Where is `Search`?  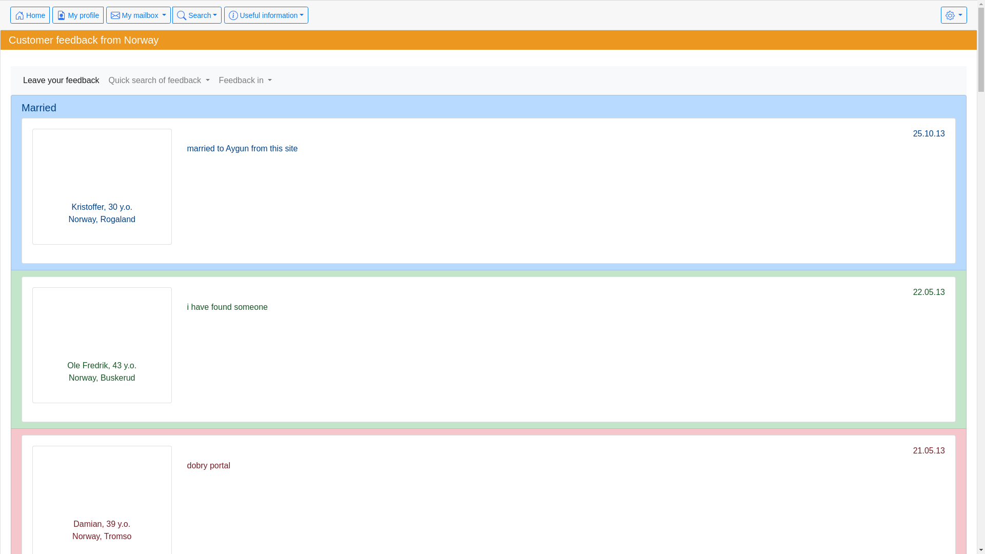
Search is located at coordinates (197, 15).